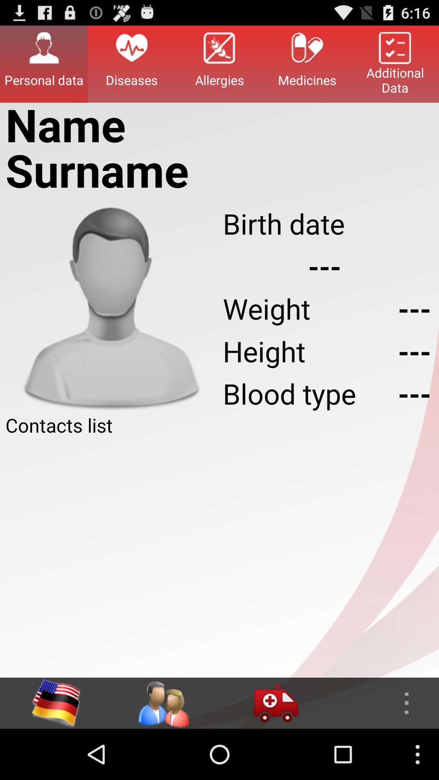  I want to click on flip to personal data, so click(44, 64).